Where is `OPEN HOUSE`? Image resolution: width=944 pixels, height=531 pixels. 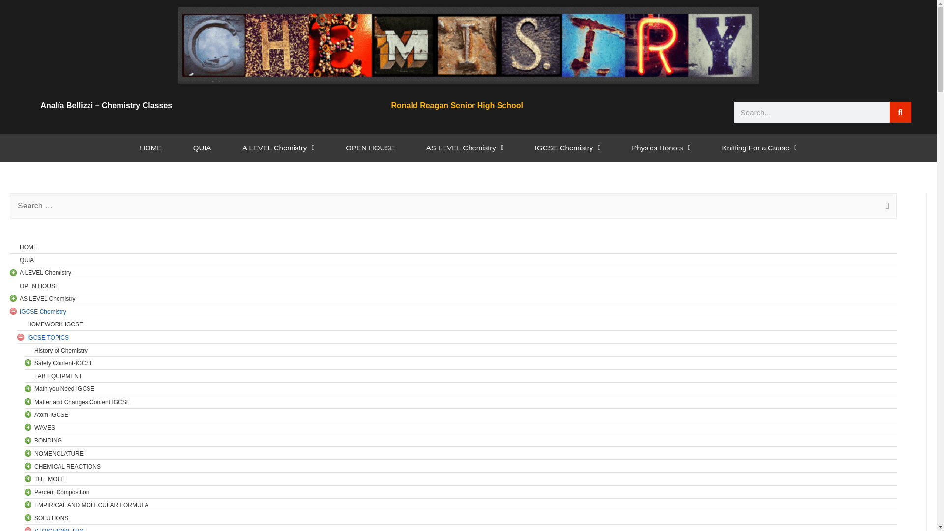 OPEN HOUSE is located at coordinates (370, 148).